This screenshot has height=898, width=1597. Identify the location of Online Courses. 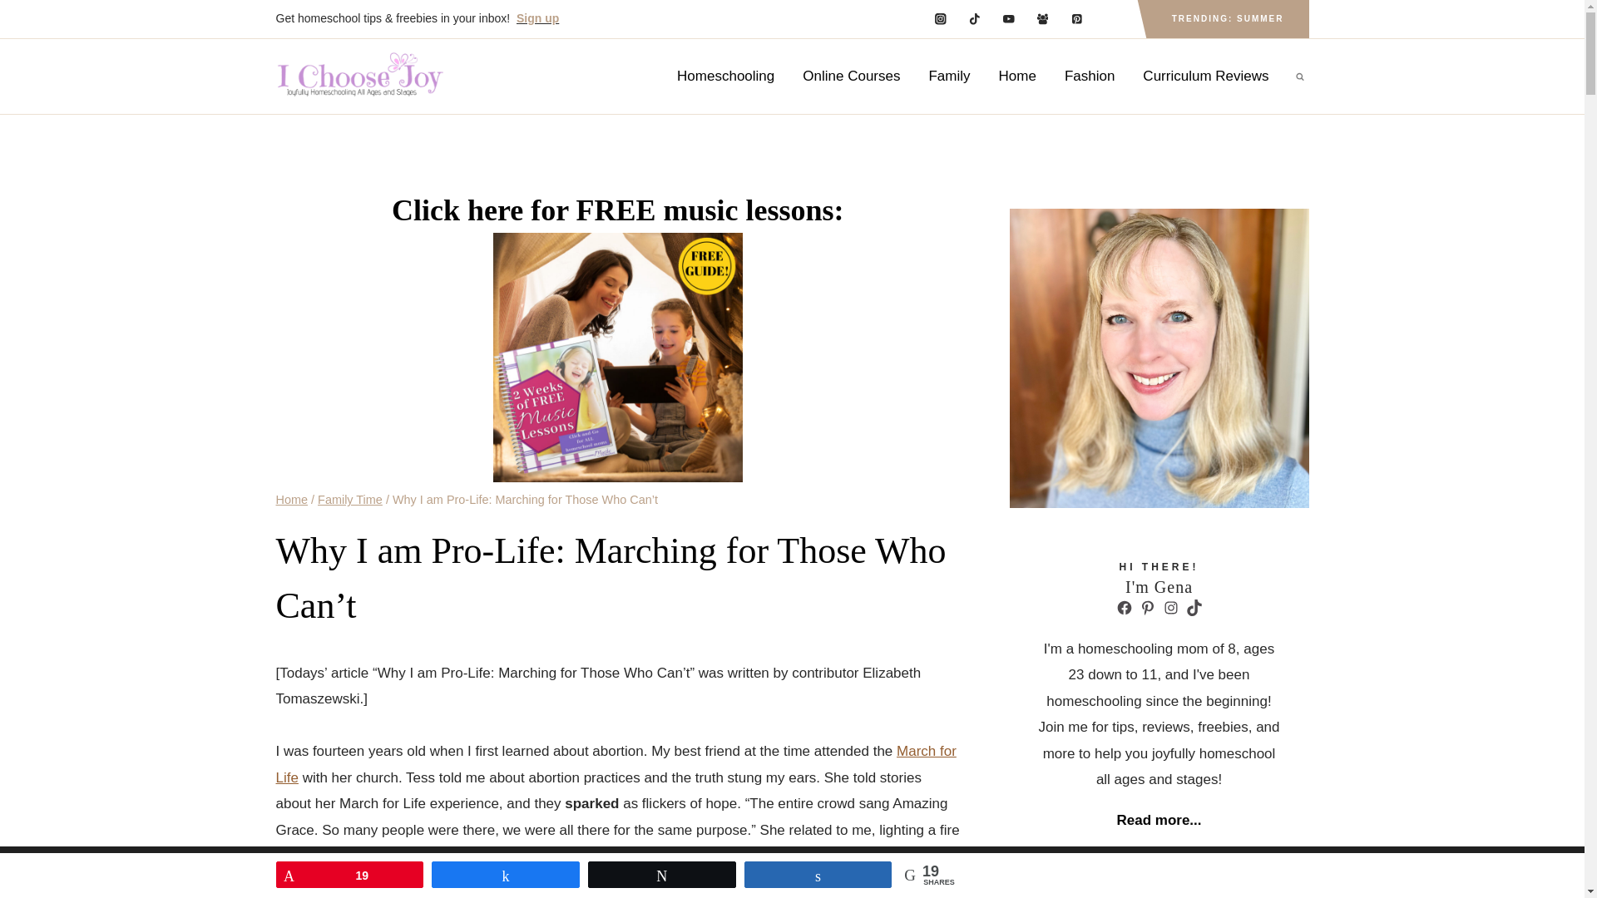
(851, 76).